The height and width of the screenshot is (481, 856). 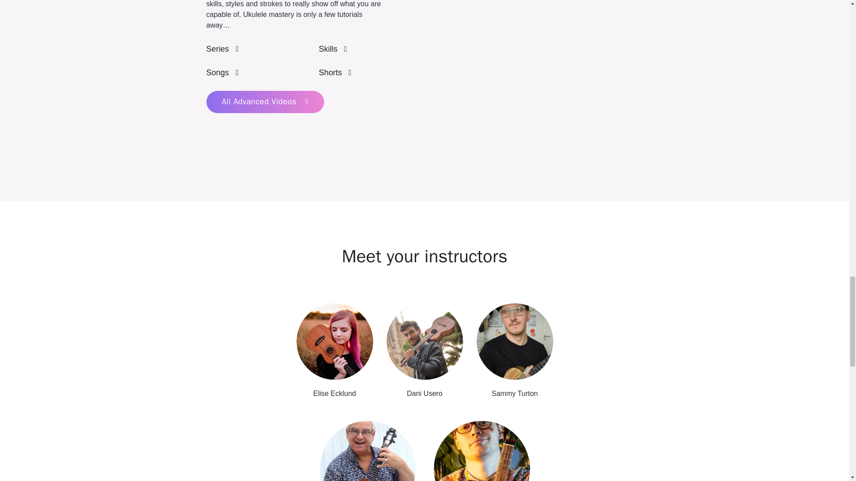 What do you see at coordinates (333, 49) in the screenshot?
I see `Skills` at bounding box center [333, 49].